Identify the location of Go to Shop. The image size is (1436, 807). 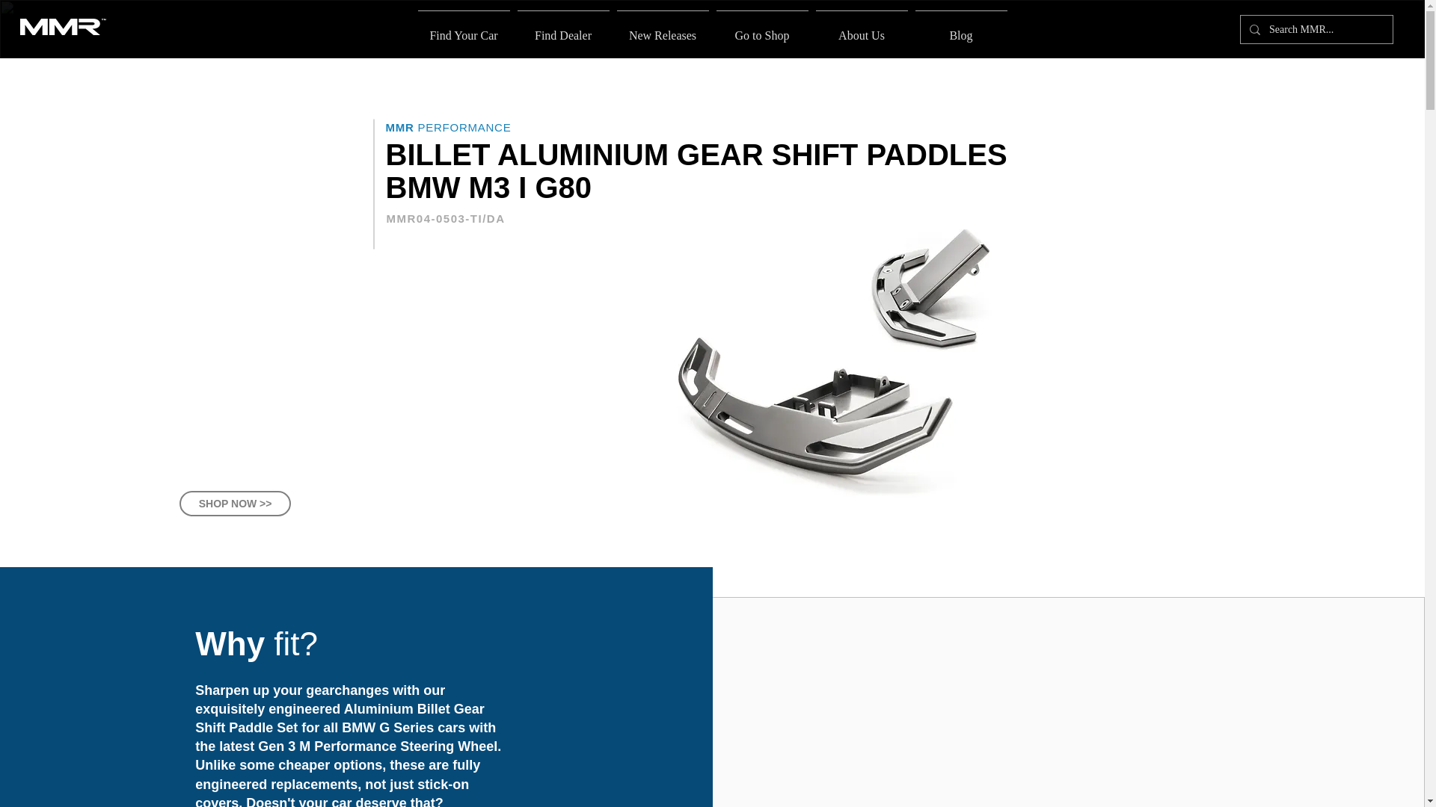
(663, 28).